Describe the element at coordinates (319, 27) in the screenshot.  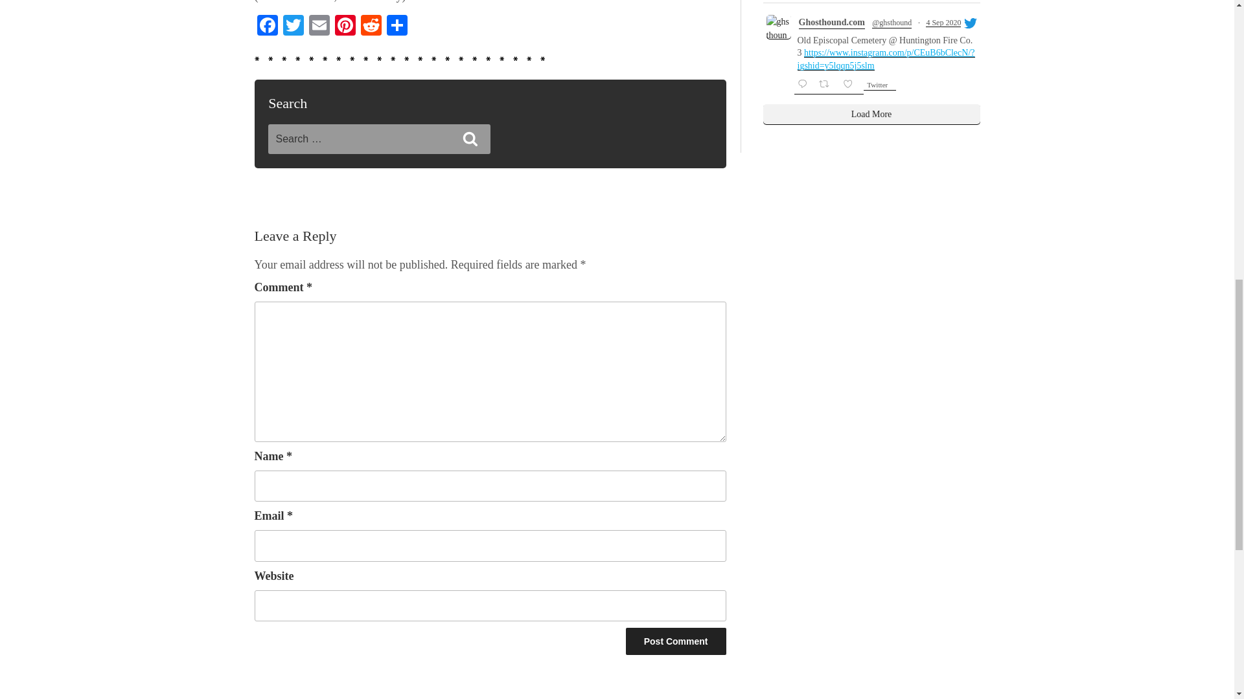
I see `Email` at that location.